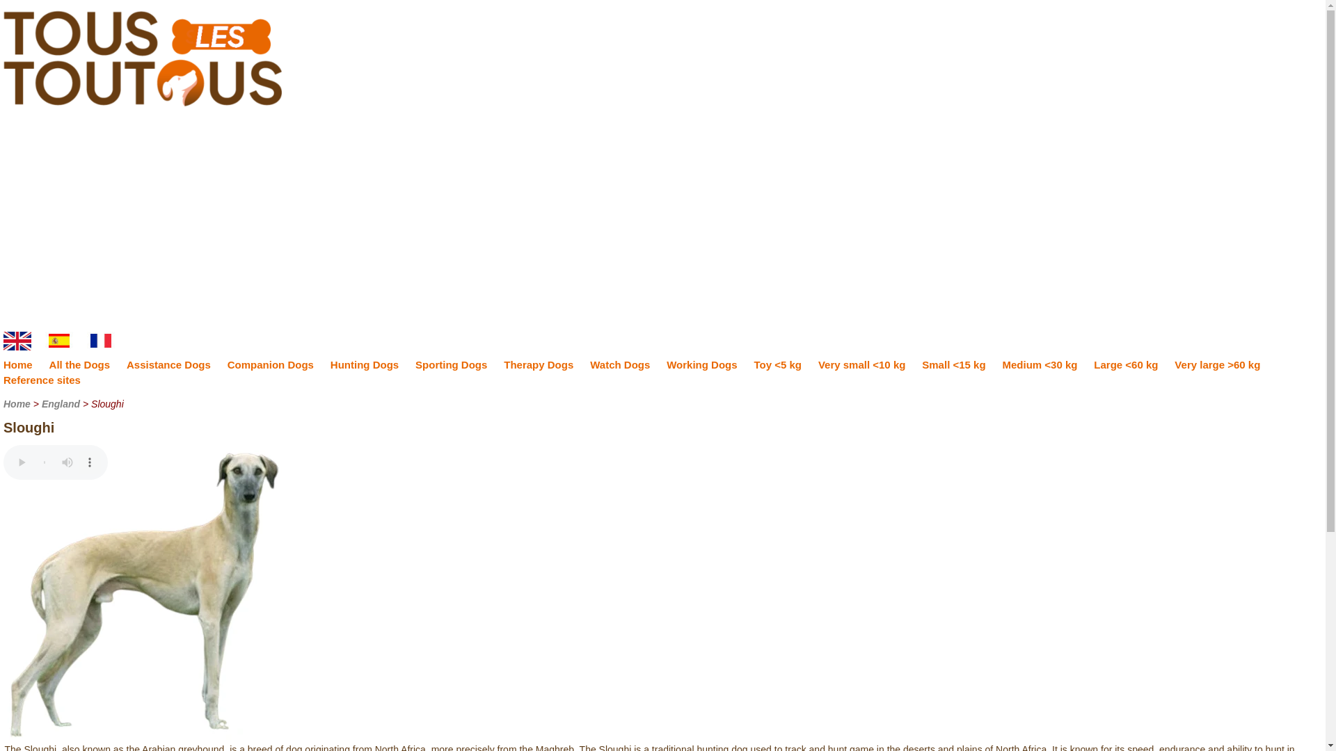 Image resolution: width=1336 pixels, height=751 pixels. Describe the element at coordinates (538, 364) in the screenshot. I see `Therapy dogs` at that location.